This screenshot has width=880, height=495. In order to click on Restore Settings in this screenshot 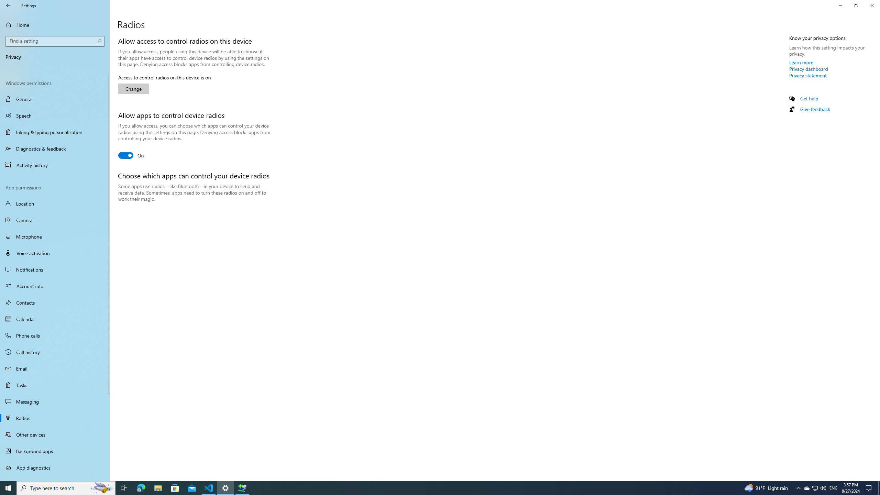, I will do `click(856, 5)`.